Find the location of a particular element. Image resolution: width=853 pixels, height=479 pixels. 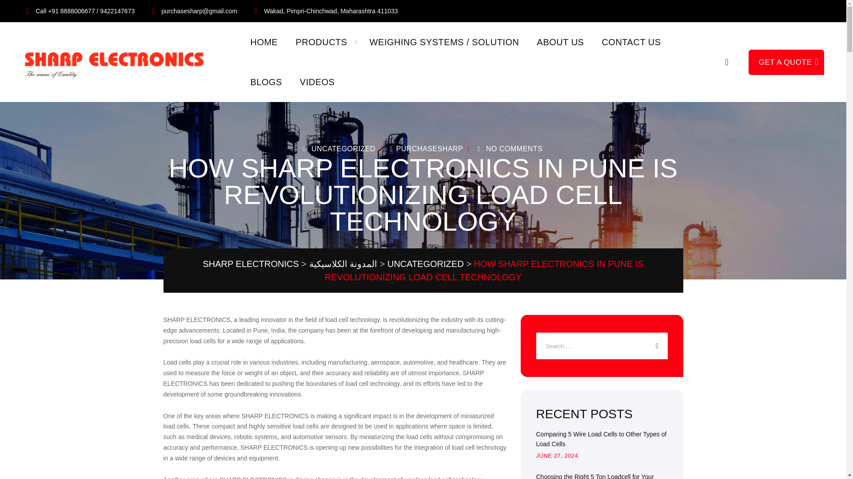

CONTACT US is located at coordinates (631, 42).